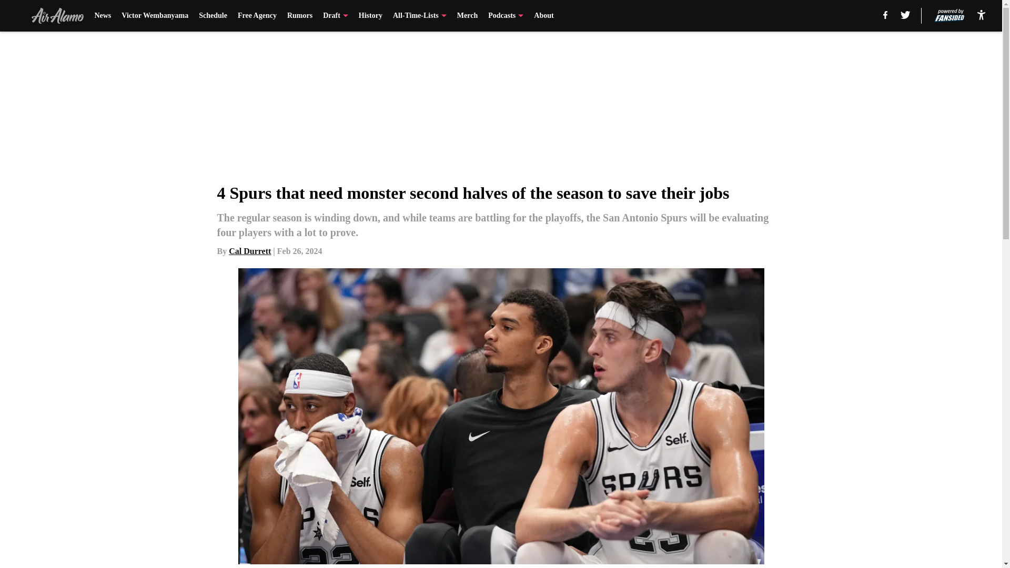  What do you see at coordinates (102, 16) in the screenshot?
I see `News` at bounding box center [102, 16].